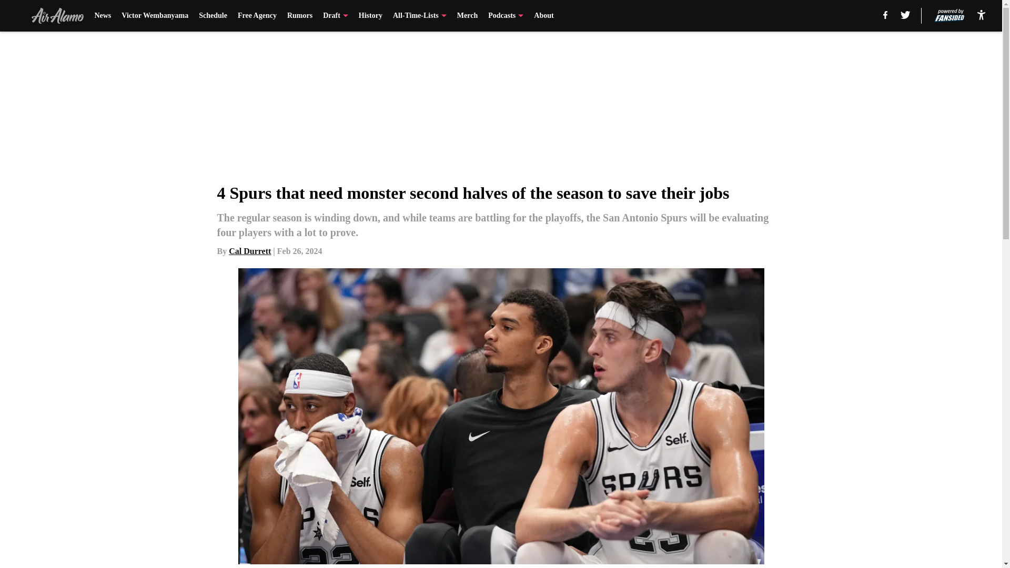  What do you see at coordinates (102, 16) in the screenshot?
I see `News` at bounding box center [102, 16].